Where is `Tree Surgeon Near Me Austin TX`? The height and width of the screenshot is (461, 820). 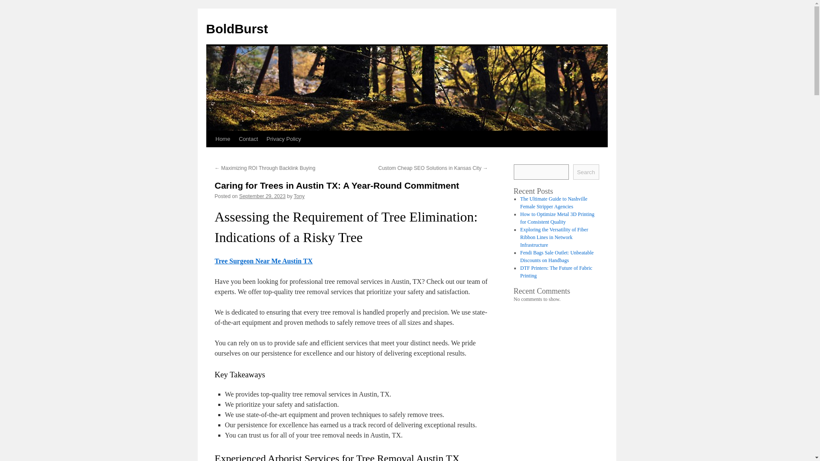 Tree Surgeon Near Me Austin TX is located at coordinates (263, 260).